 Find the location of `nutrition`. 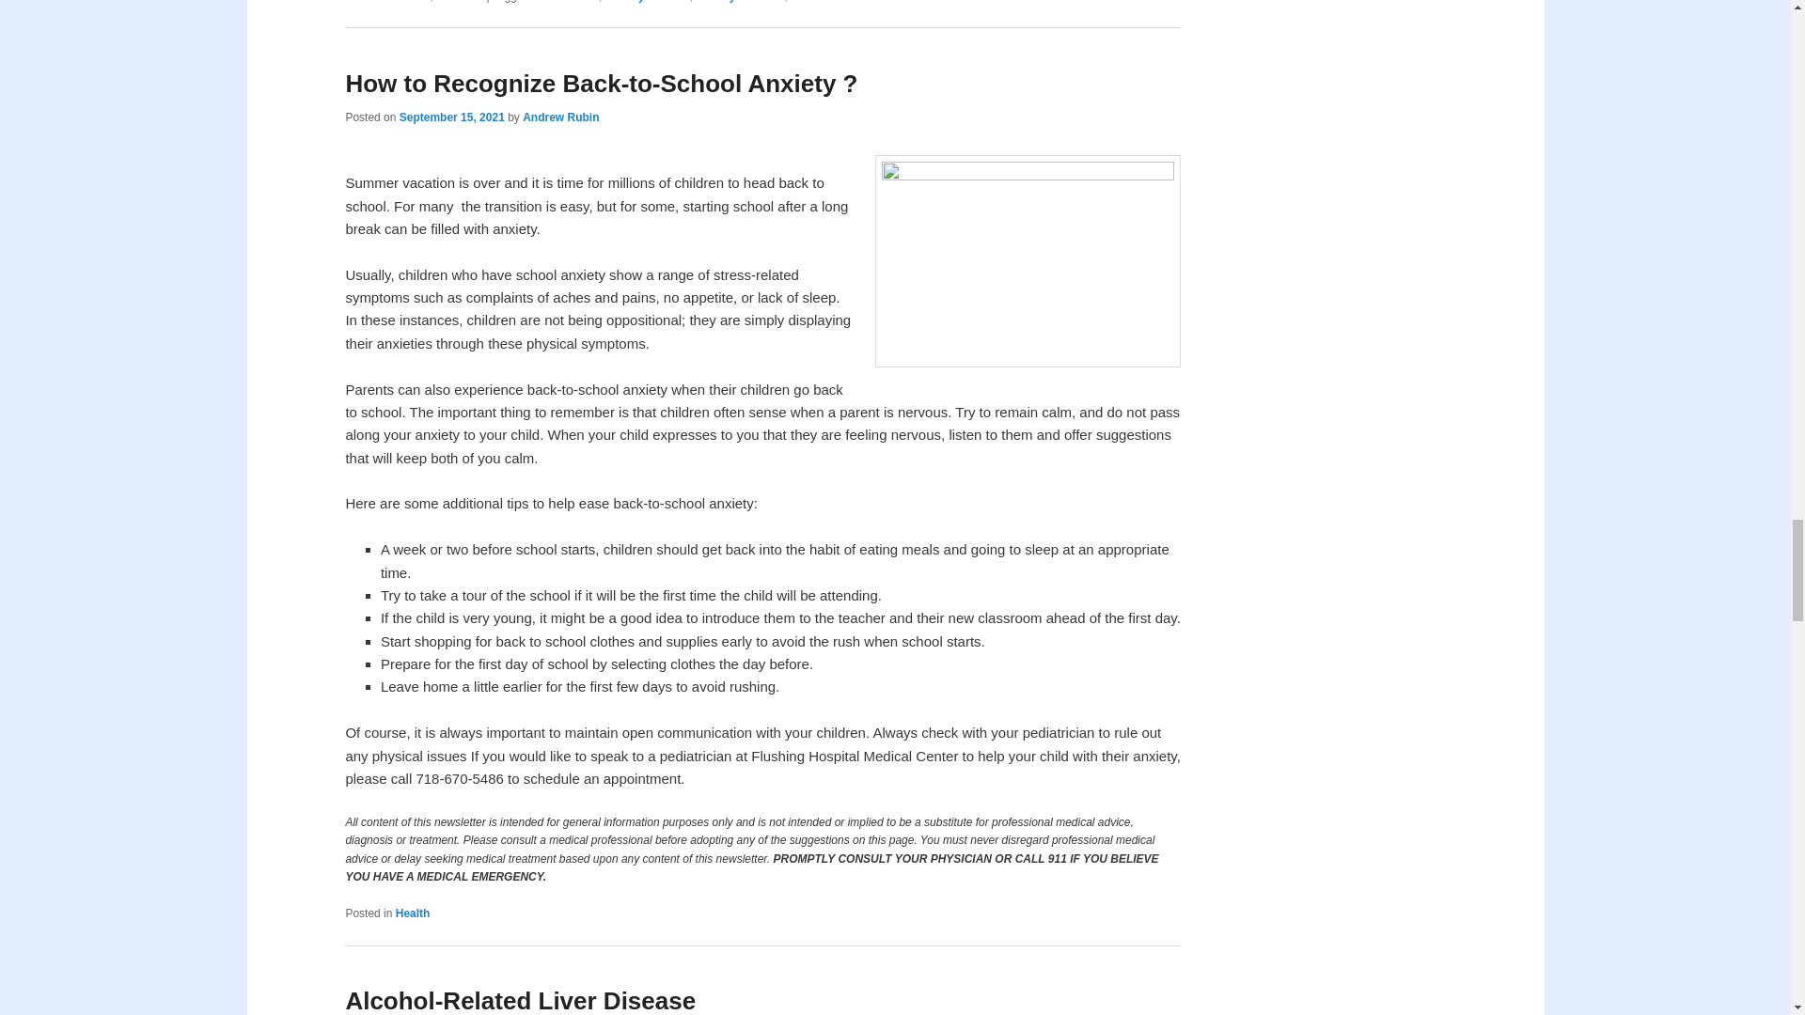

nutrition is located at coordinates (813, 2).